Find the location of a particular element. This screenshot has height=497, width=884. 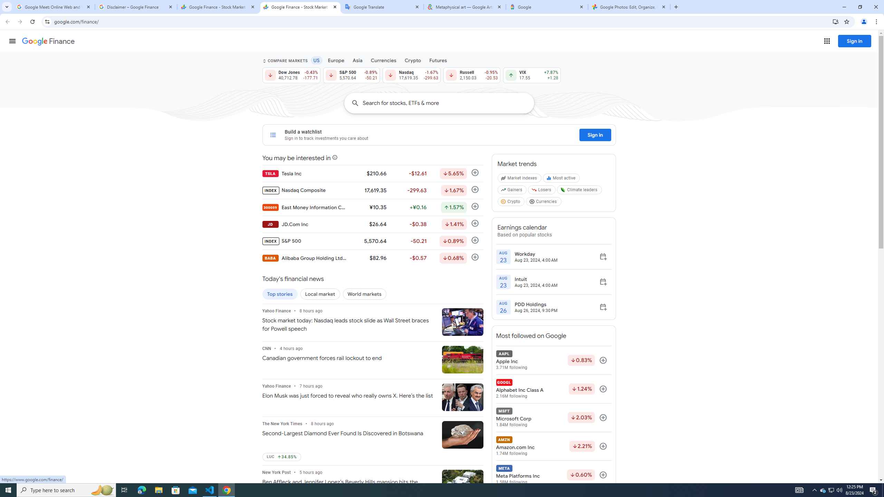

TSLA Tesla Inc $210.66 -$12.61 Down by 5.65% Follow is located at coordinates (372, 173).